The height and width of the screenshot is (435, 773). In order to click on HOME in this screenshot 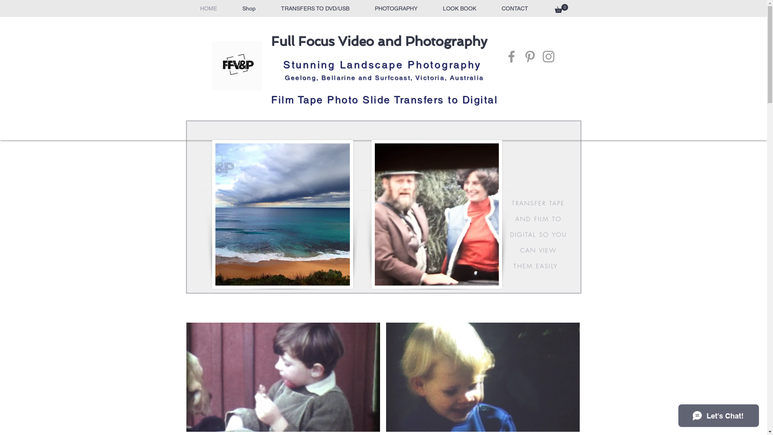, I will do `click(208, 8)`.